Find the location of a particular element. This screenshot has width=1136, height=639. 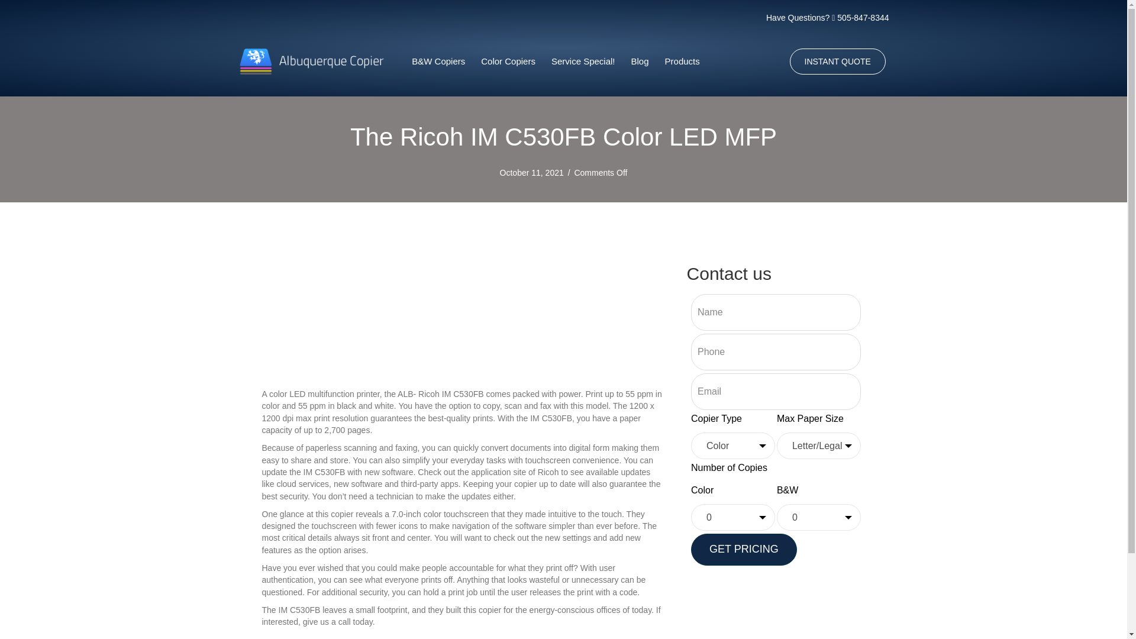

Blog is located at coordinates (640, 62).